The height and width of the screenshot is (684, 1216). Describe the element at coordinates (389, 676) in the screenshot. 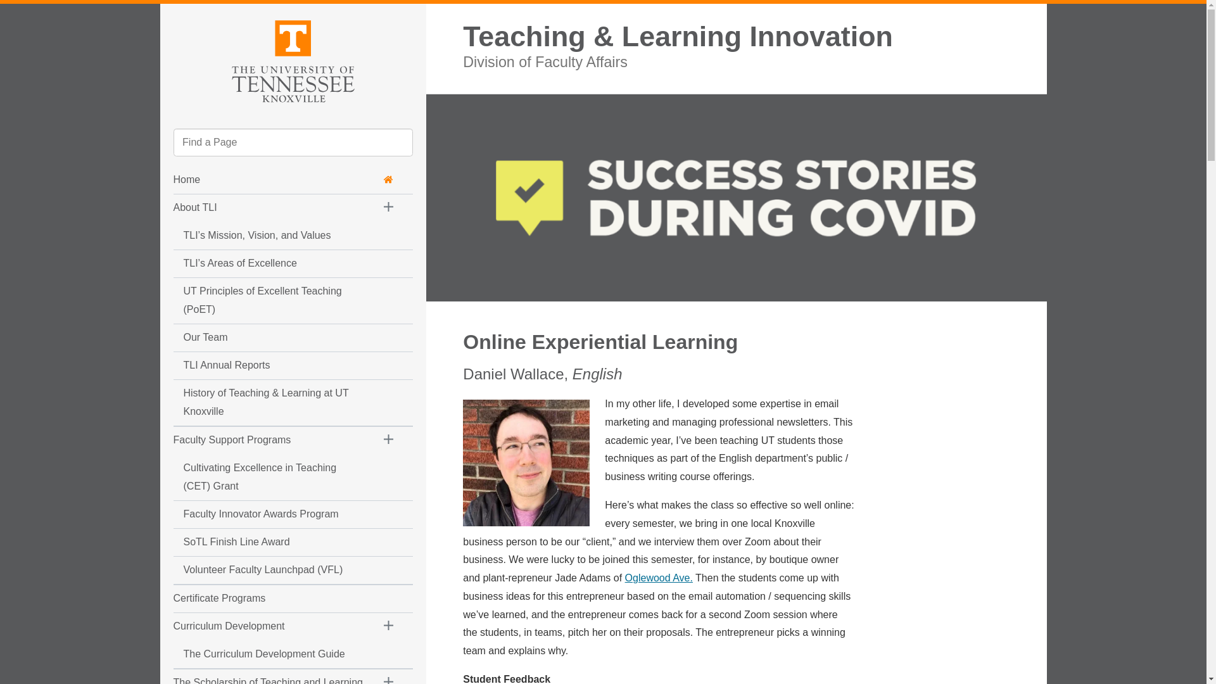

I see `Toggle Sub Menu` at that location.